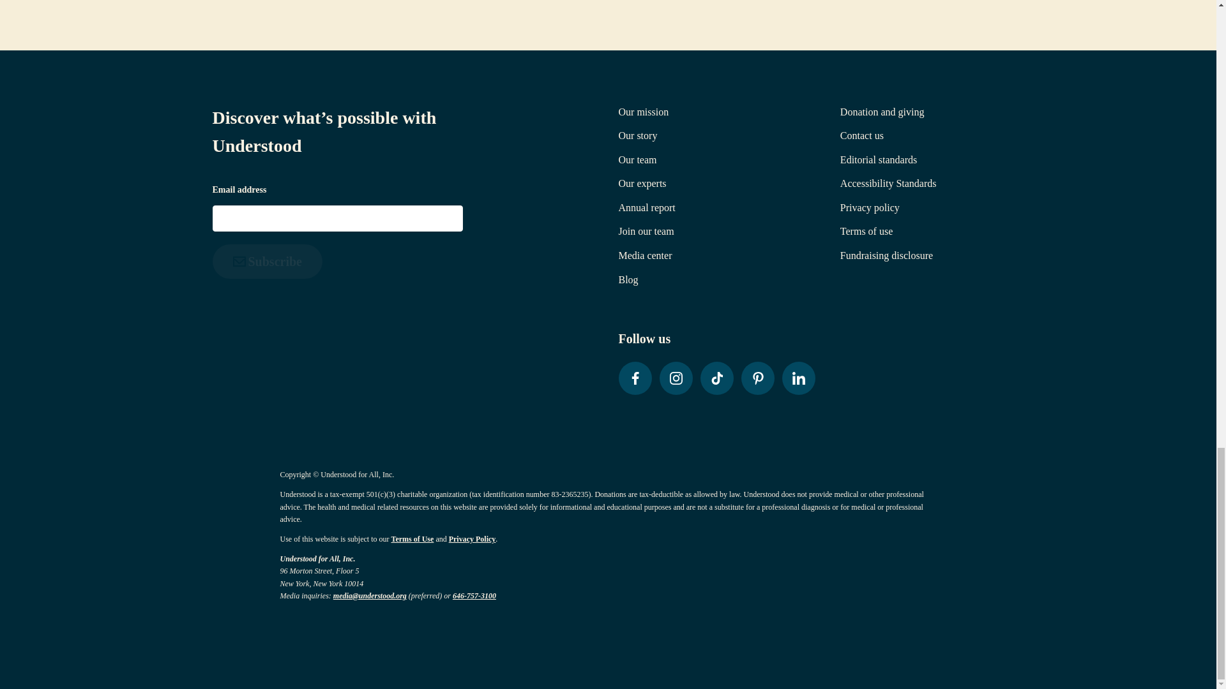 The height and width of the screenshot is (689, 1226). I want to click on Our story, so click(637, 135).